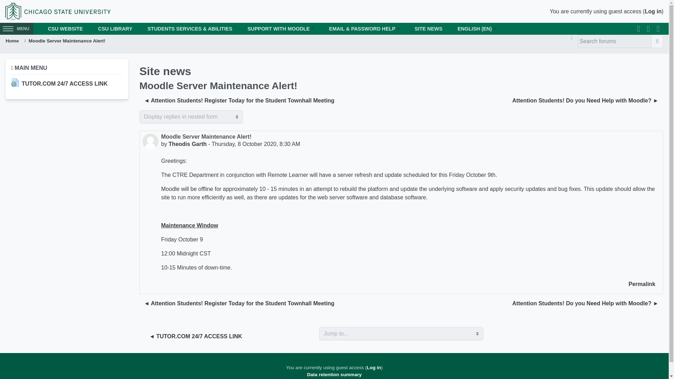 The height and width of the screenshot is (379, 674). Describe the element at coordinates (477, 29) in the screenshot. I see `Language` at that location.